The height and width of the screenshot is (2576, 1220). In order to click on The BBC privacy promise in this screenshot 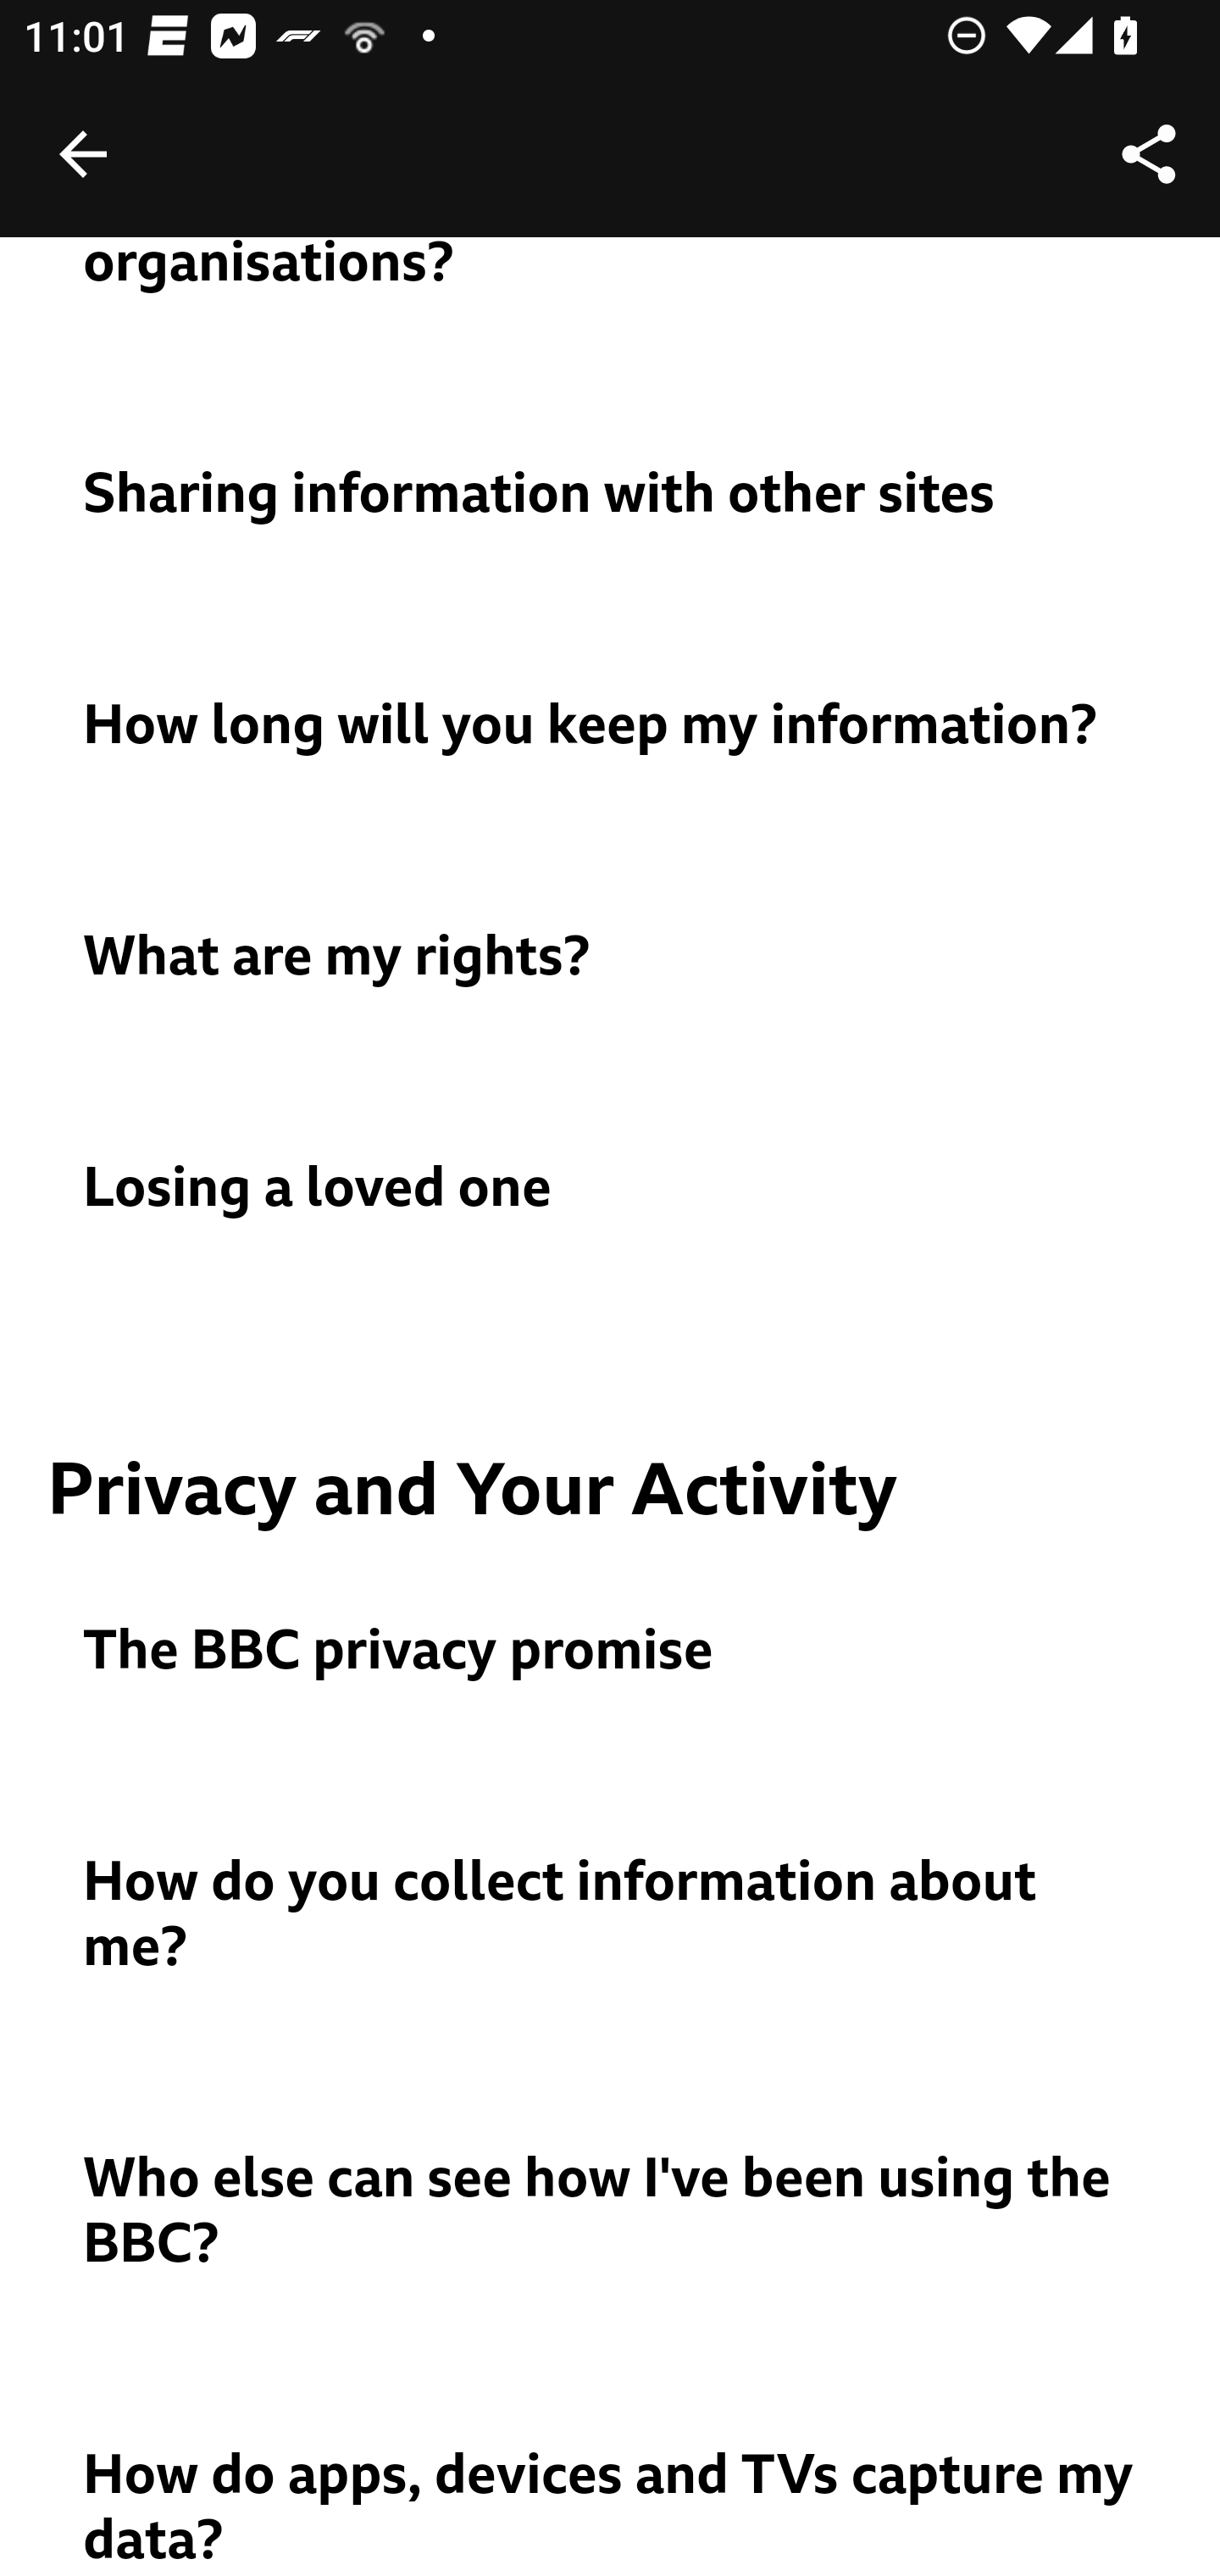, I will do `click(612, 1654)`.